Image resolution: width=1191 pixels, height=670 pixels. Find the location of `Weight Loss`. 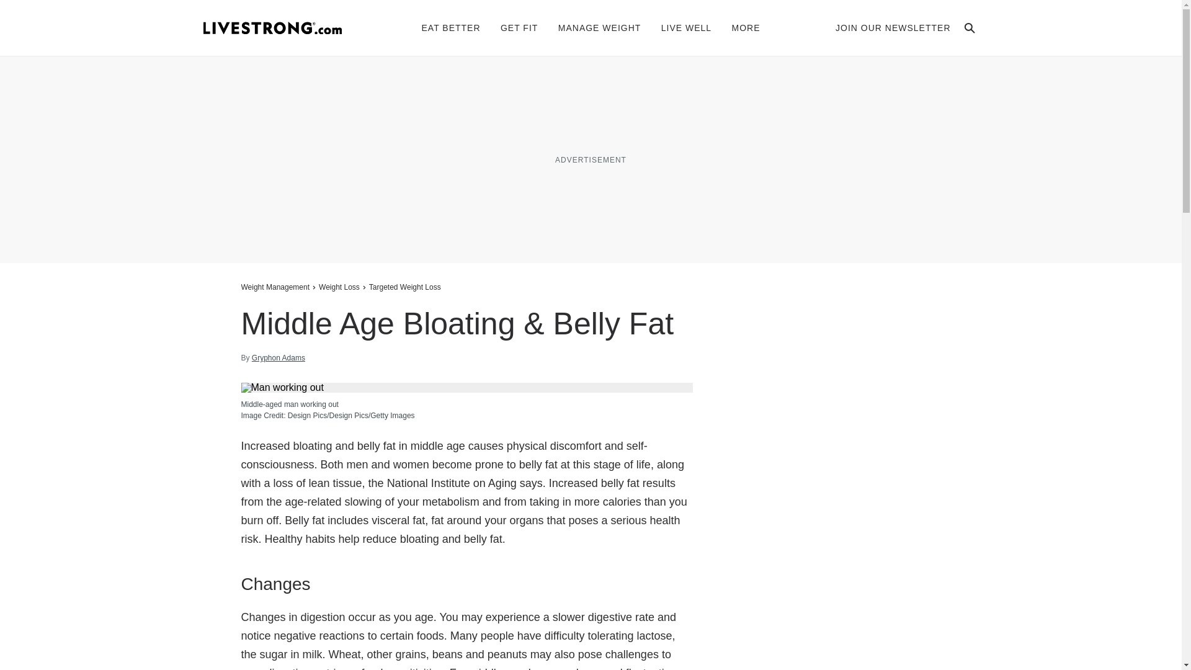

Weight Loss is located at coordinates (339, 287).